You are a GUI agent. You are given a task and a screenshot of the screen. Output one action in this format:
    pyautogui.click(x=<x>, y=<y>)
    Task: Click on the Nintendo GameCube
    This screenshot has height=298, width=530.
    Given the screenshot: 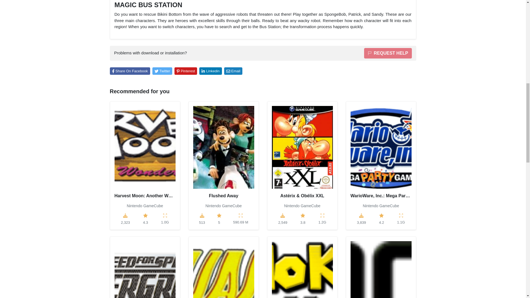 What is the action you would take?
    pyautogui.click(x=381, y=206)
    